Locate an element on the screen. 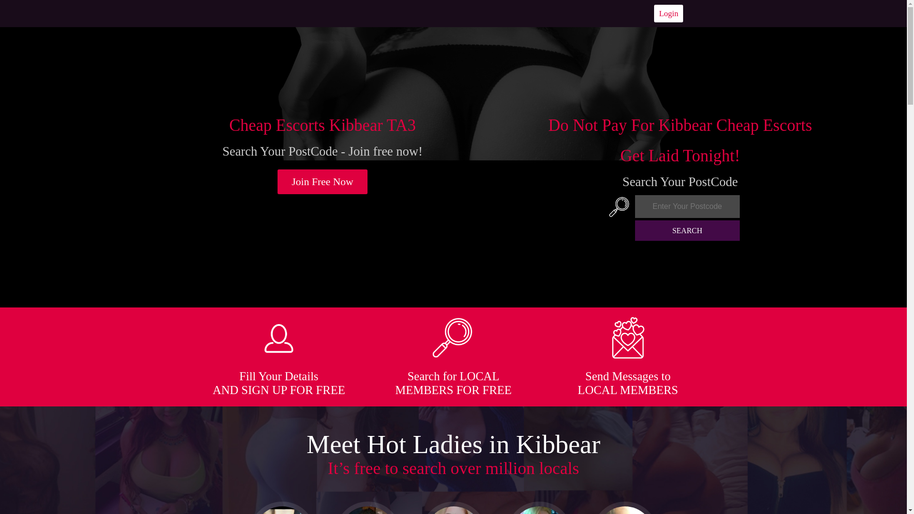 This screenshot has width=914, height=514. Login is located at coordinates (668, 13).